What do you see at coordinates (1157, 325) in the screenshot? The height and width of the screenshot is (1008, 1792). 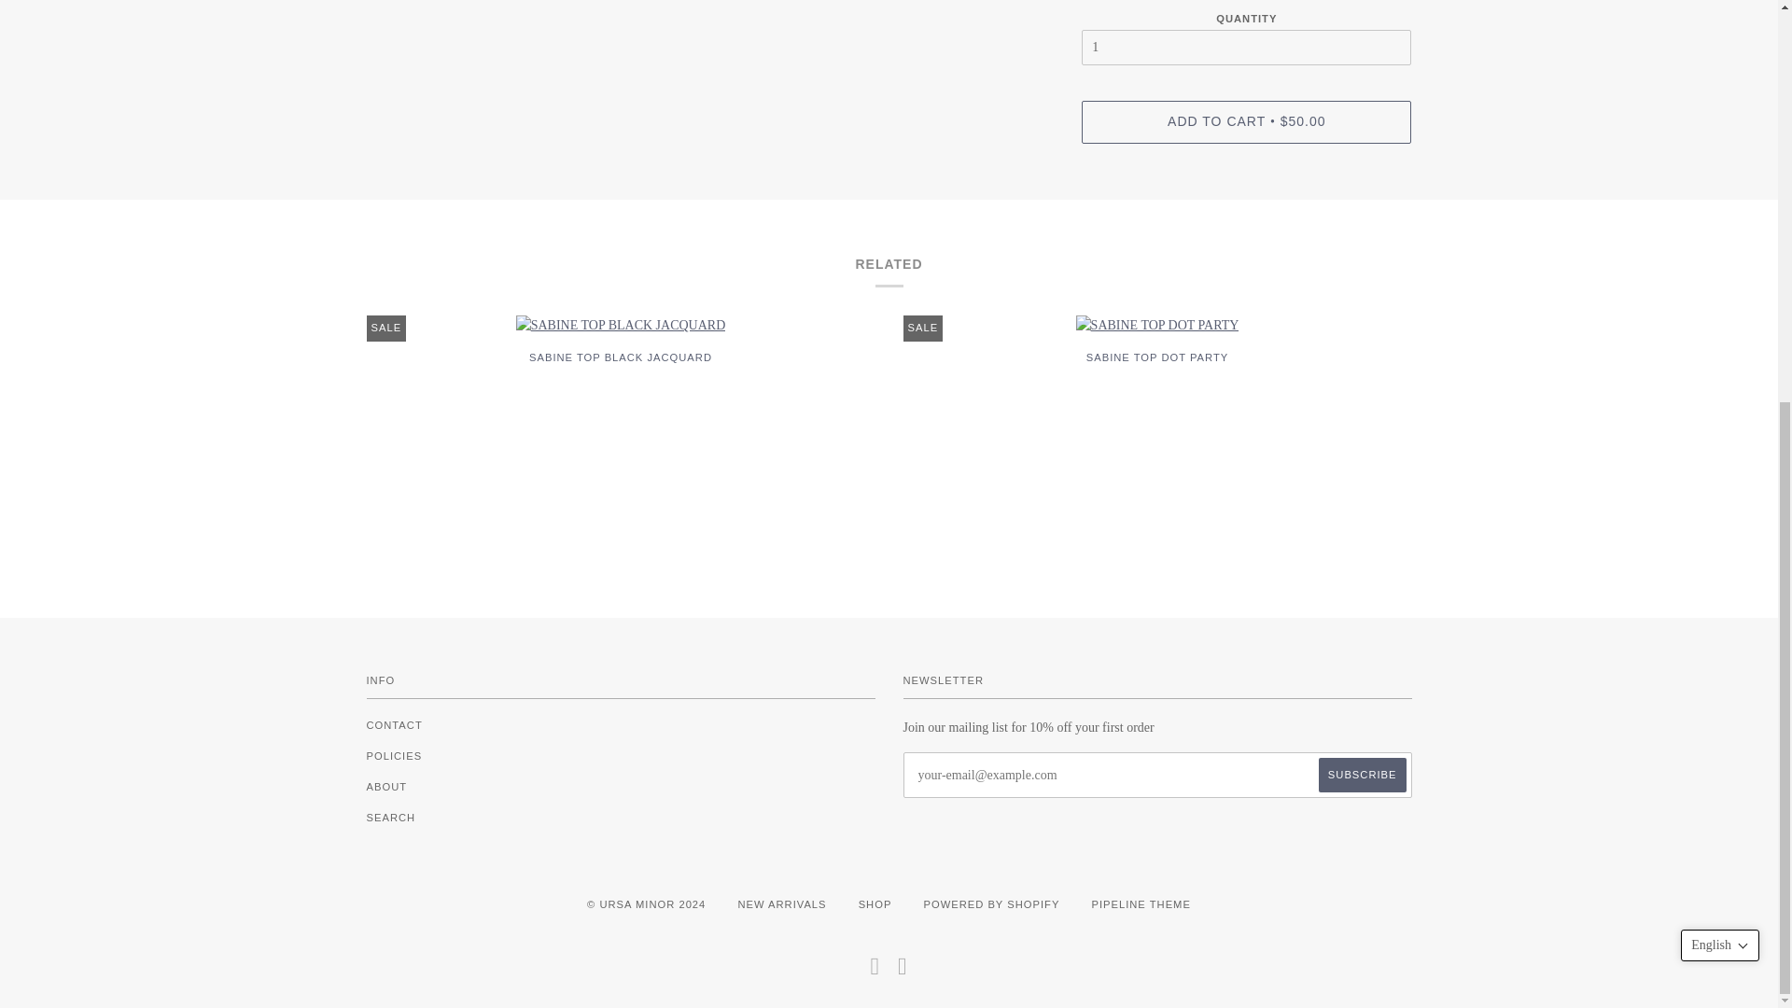 I see `SALE` at bounding box center [1157, 325].